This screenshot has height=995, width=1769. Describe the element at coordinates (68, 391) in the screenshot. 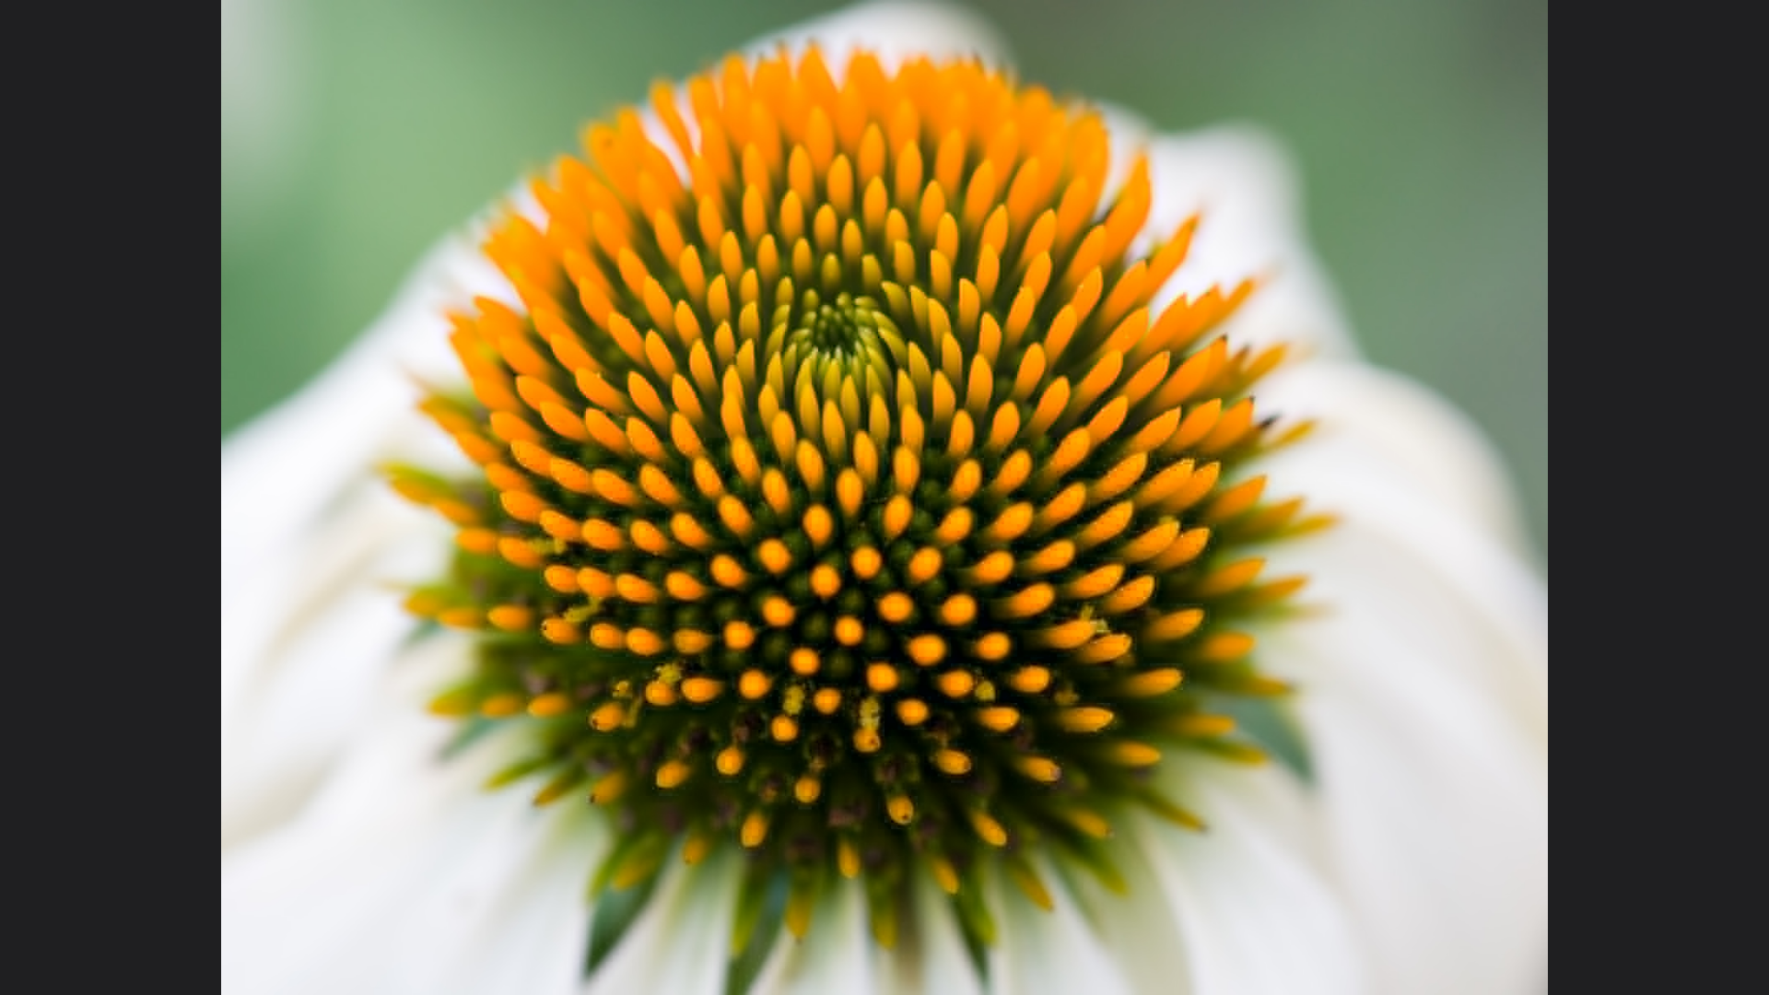

I see `Trillium` at that location.